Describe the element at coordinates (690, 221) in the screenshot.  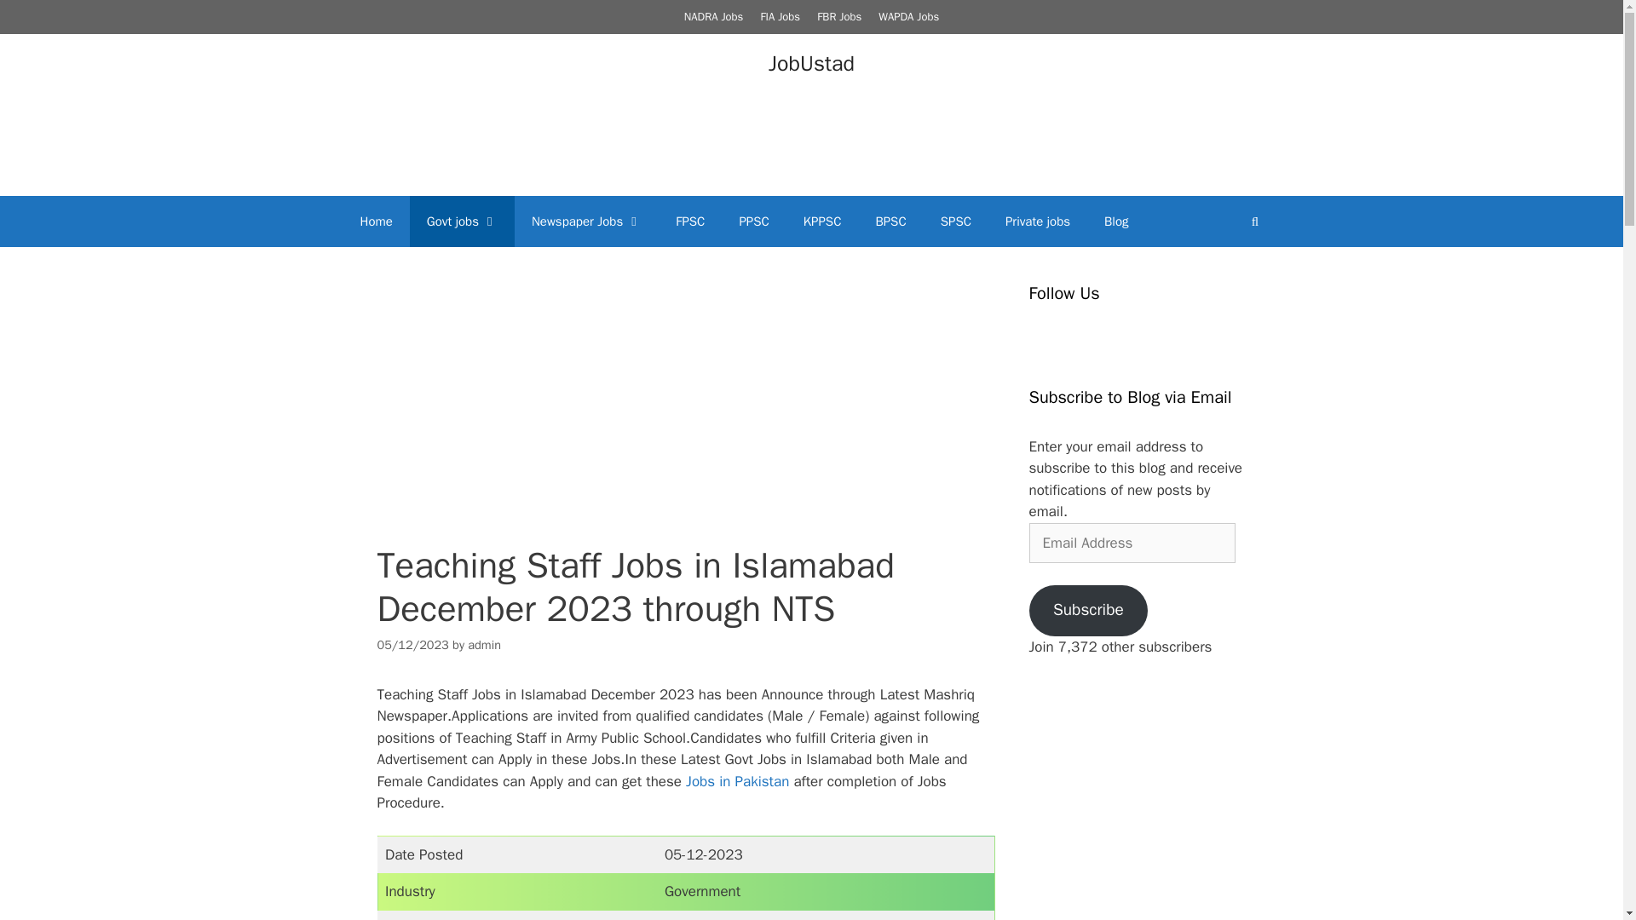
I see `FPSC` at that location.